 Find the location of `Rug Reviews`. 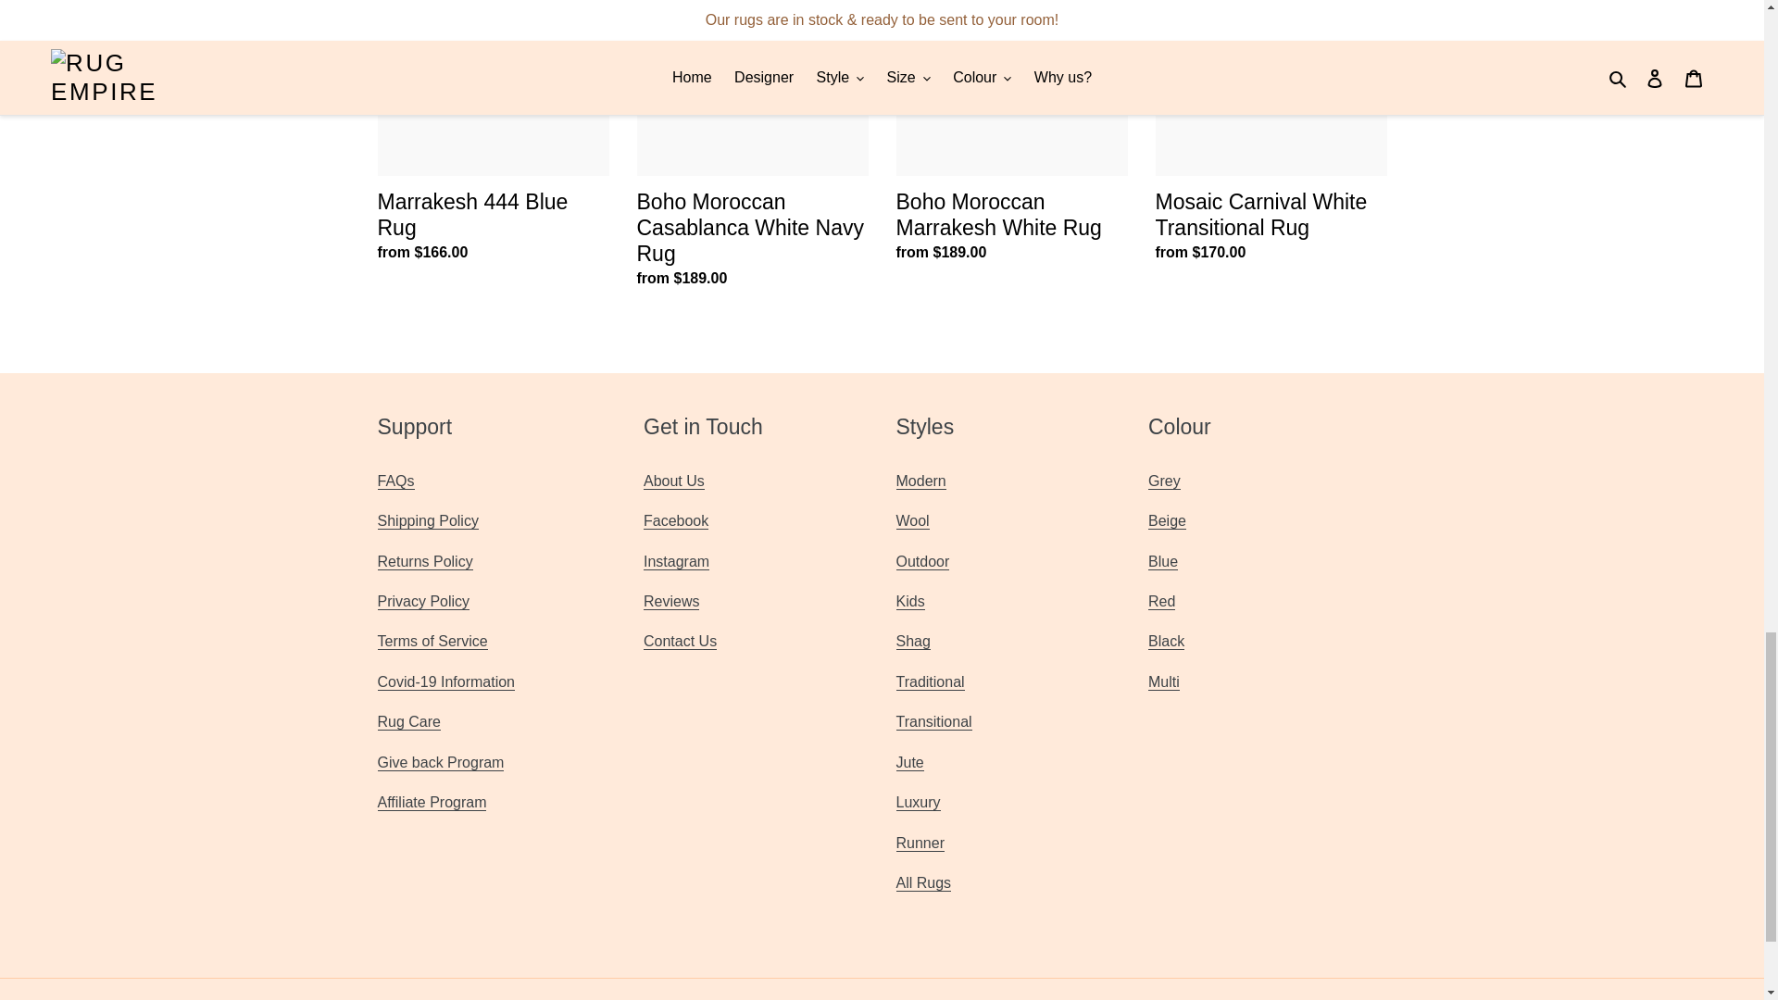

Rug Reviews is located at coordinates (670, 602).